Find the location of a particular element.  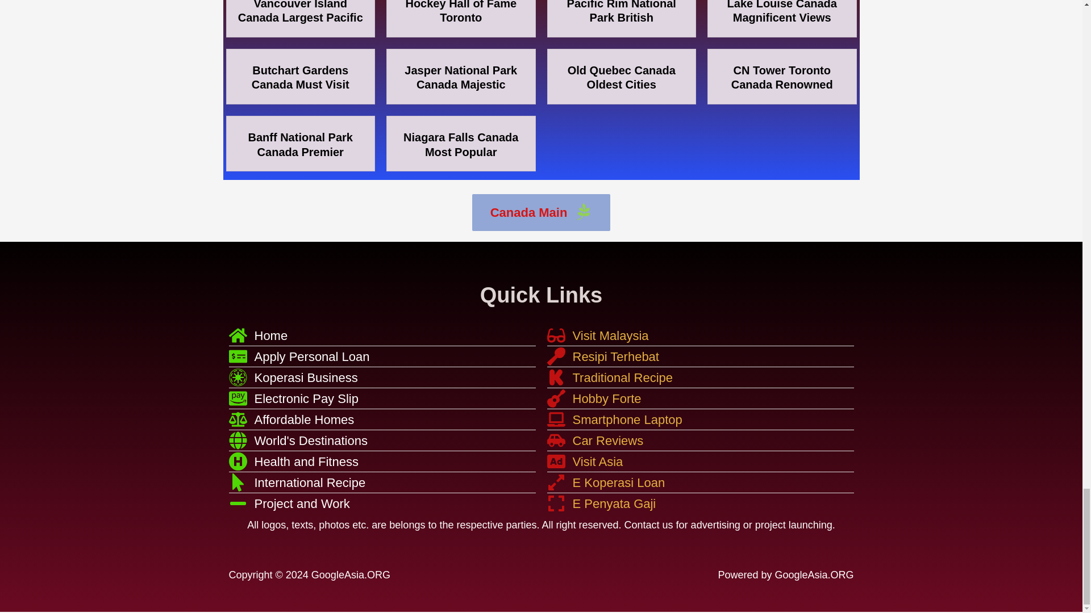

Electronic Pay Slip is located at coordinates (382, 398).